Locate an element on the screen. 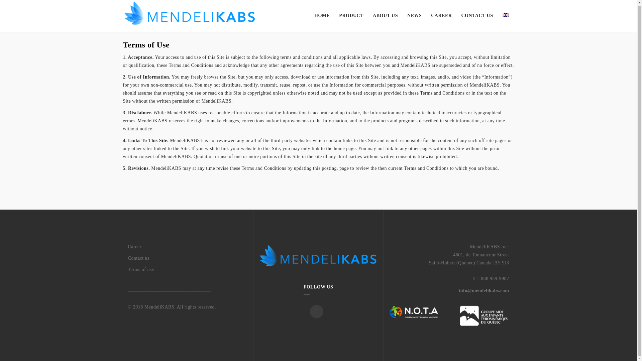  Career is located at coordinates (188, 247).